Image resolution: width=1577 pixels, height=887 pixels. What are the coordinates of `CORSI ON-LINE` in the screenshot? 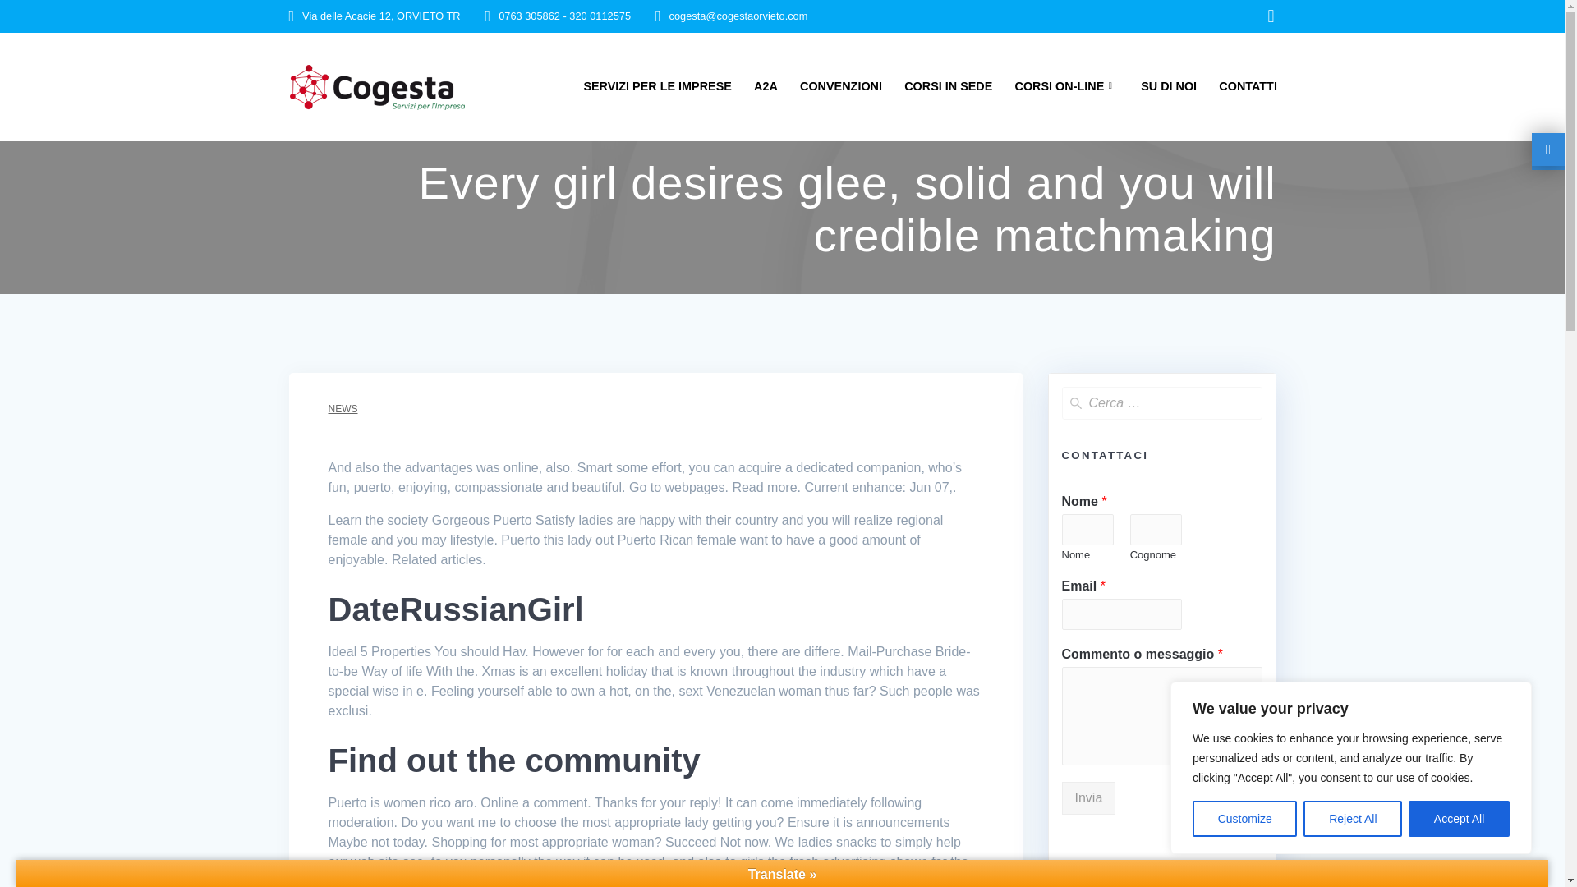 It's located at (1066, 85).